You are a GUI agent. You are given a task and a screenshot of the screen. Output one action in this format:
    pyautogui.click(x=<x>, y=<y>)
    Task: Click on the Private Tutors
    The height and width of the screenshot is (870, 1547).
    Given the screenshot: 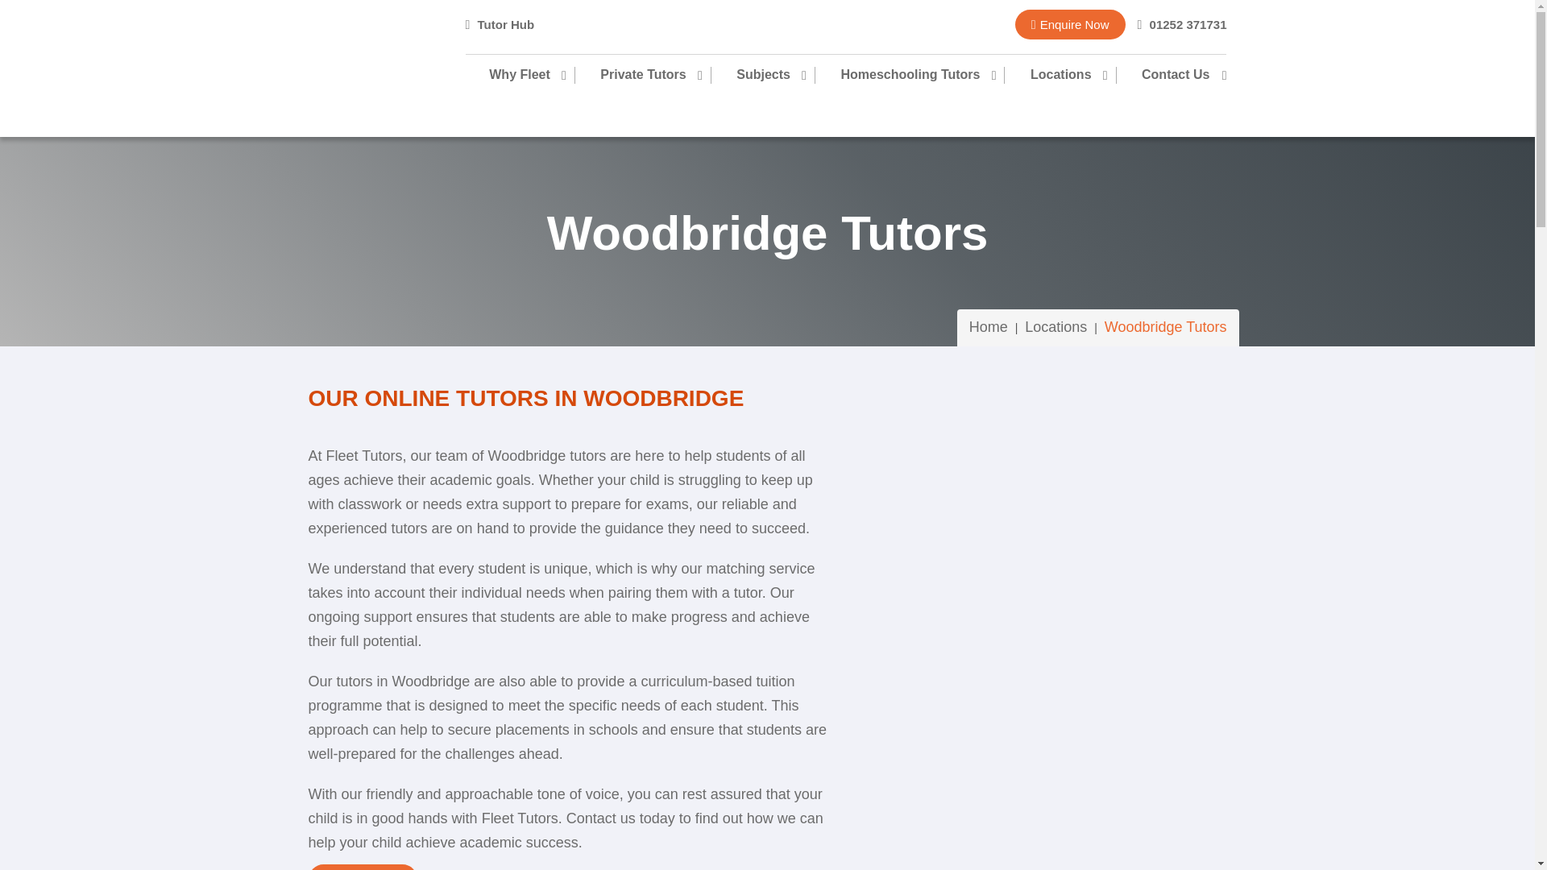 What is the action you would take?
    pyautogui.click(x=641, y=75)
    